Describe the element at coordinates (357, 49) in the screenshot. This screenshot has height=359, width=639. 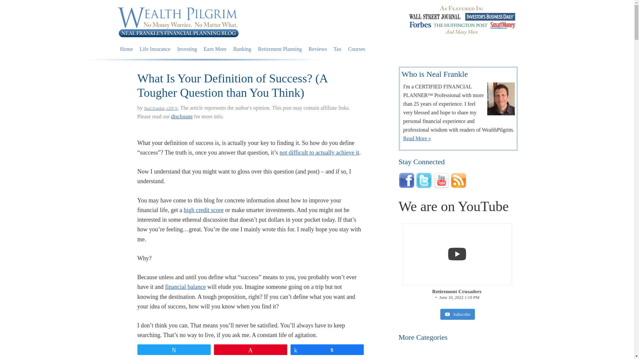
I see `Courses` at that location.